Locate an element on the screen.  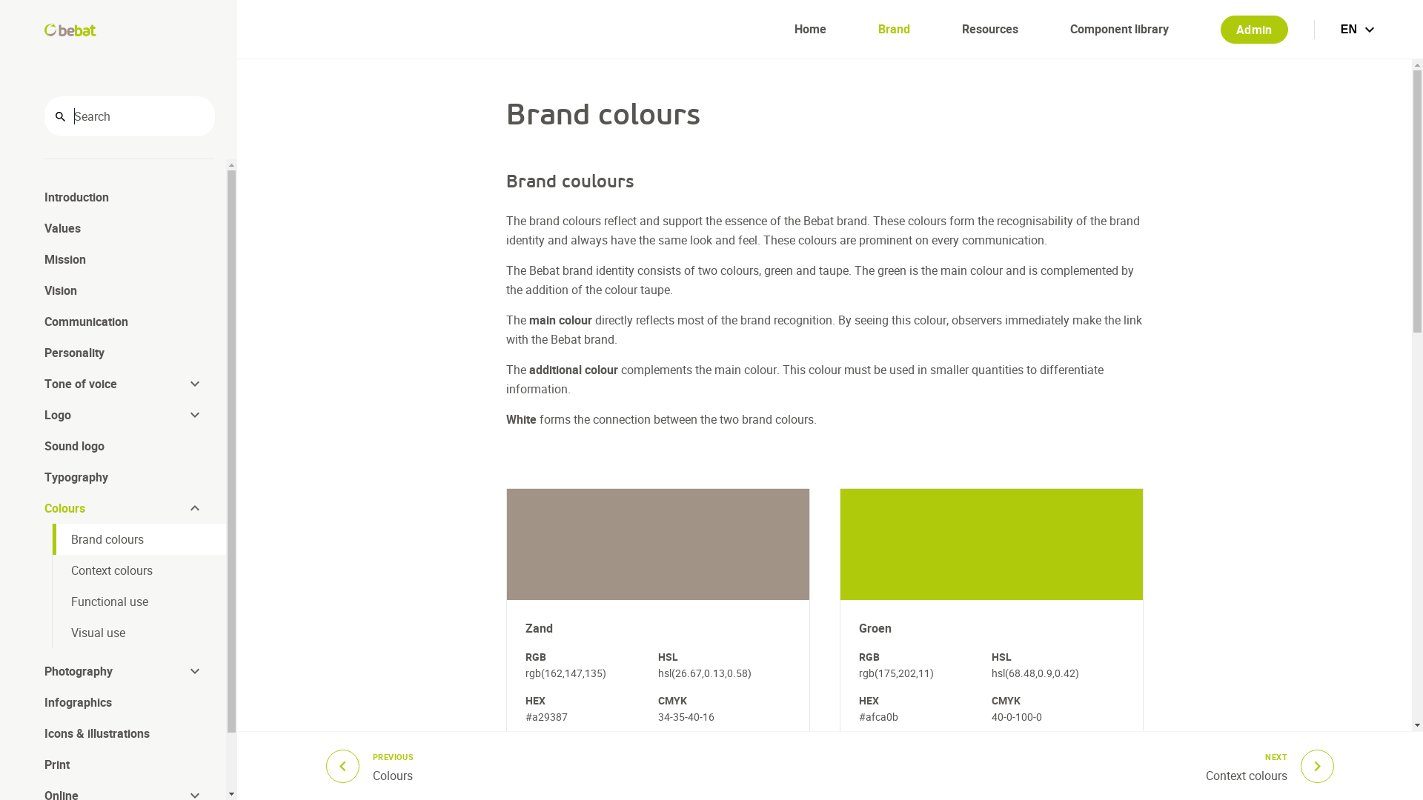
Personality is located at coordinates (125, 353).